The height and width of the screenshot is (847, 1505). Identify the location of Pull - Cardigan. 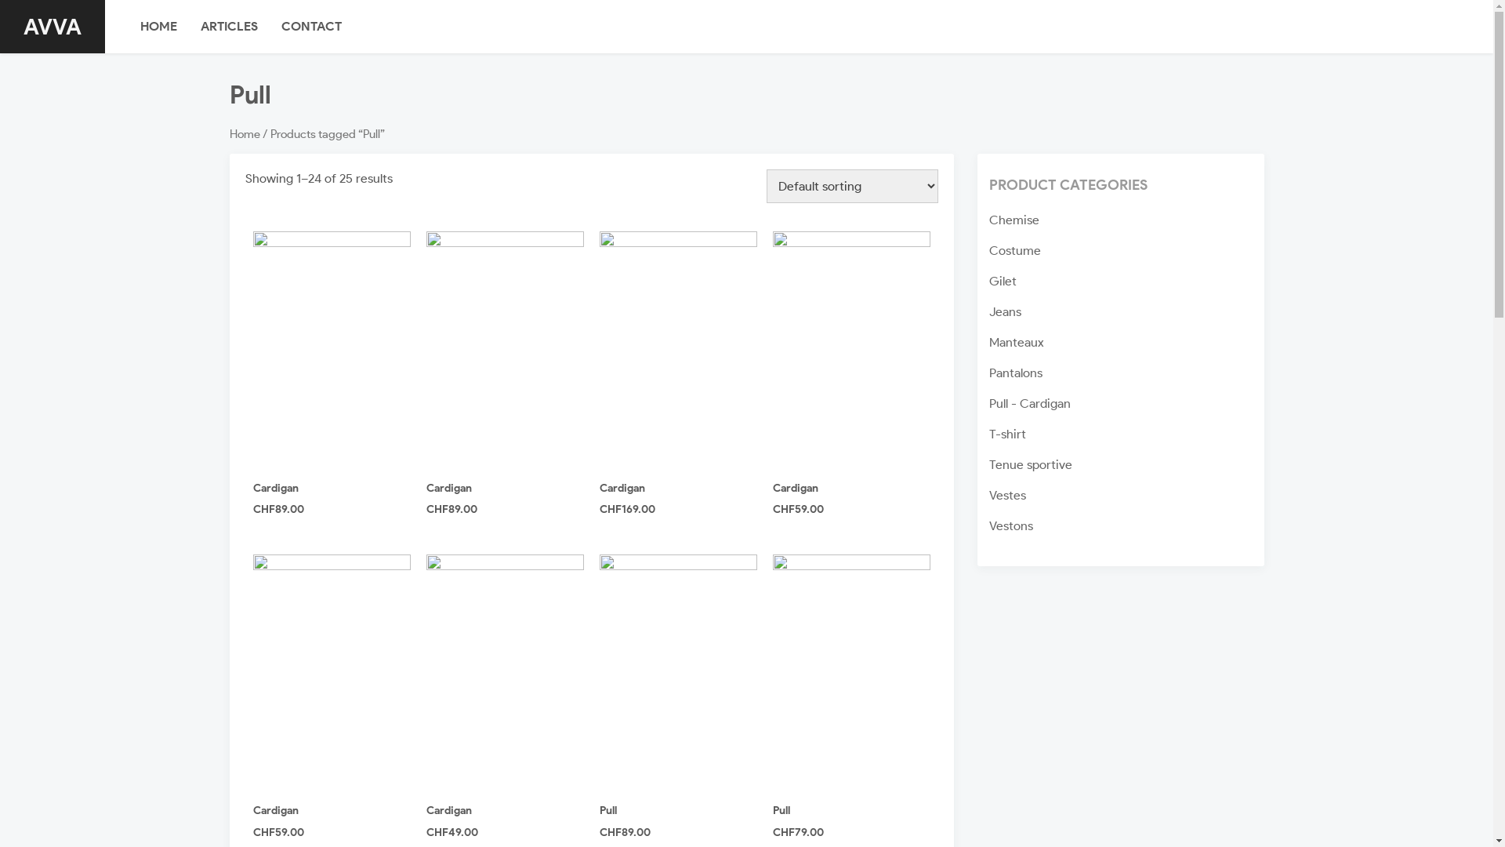
(1030, 403).